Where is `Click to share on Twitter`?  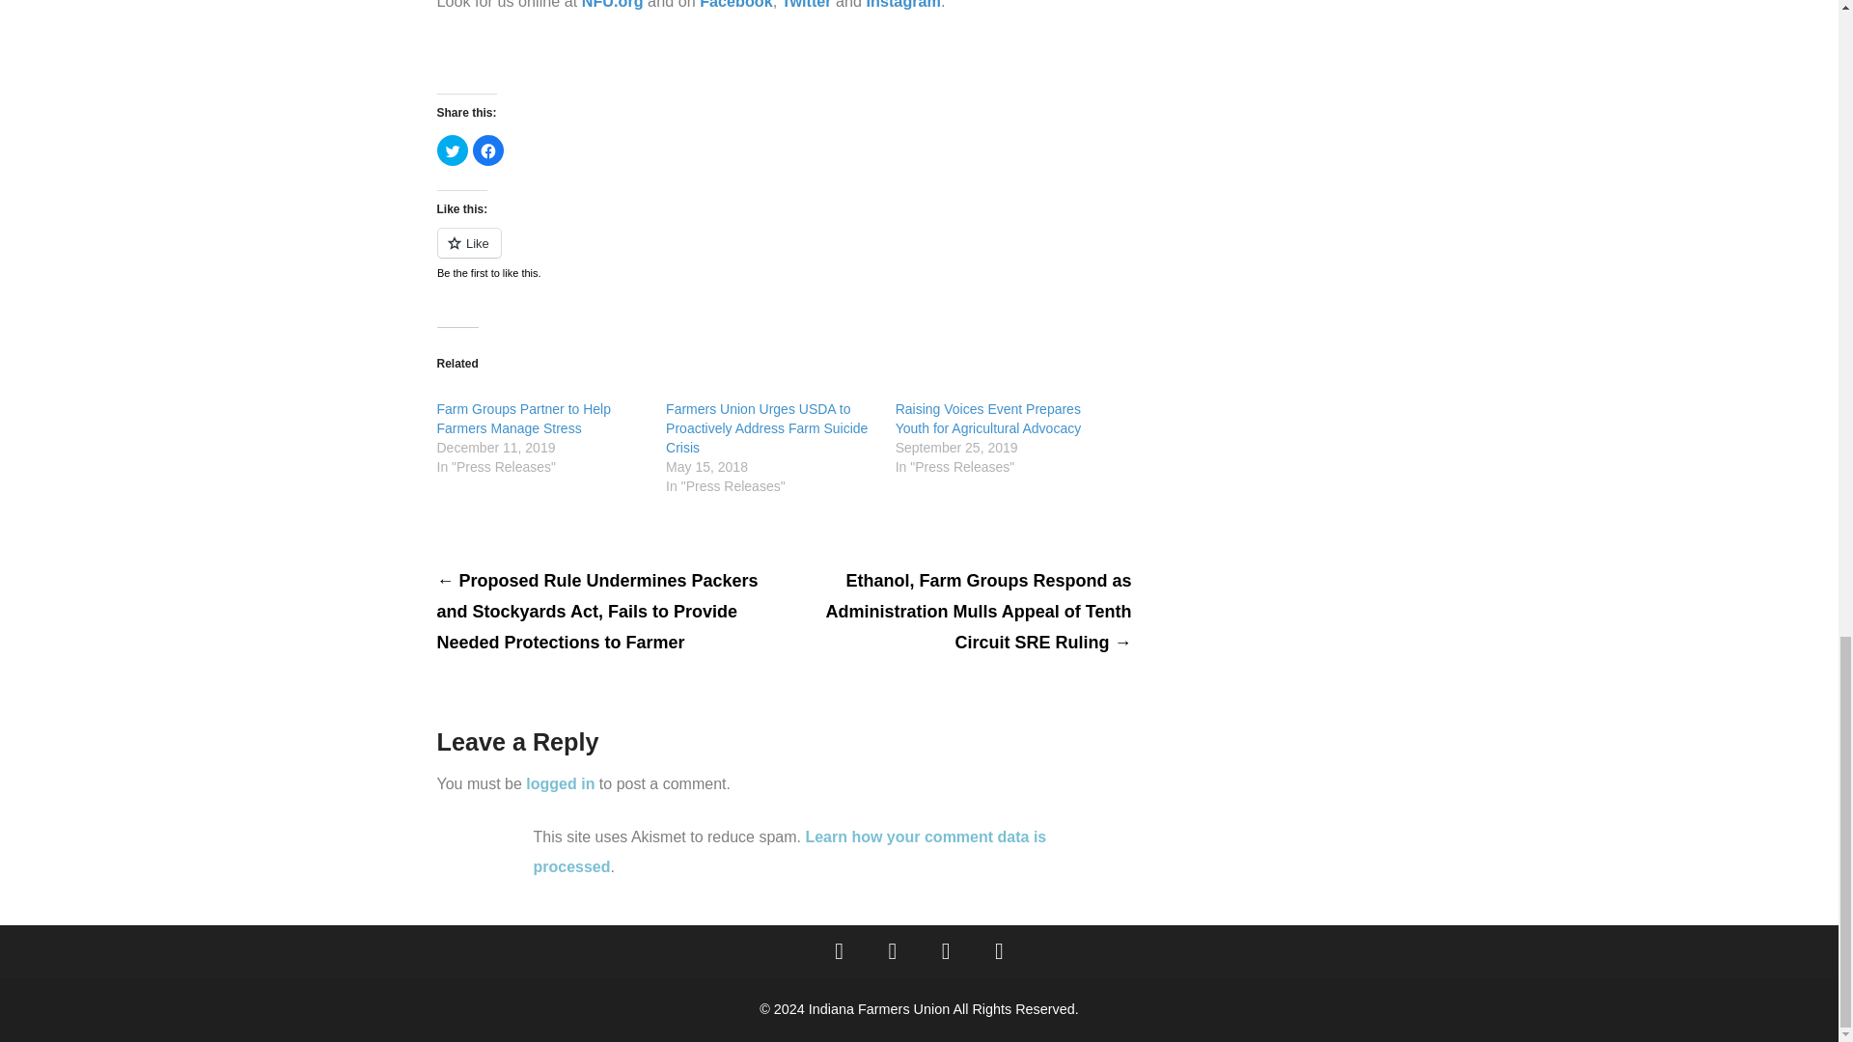
Click to share on Twitter is located at coordinates (451, 151).